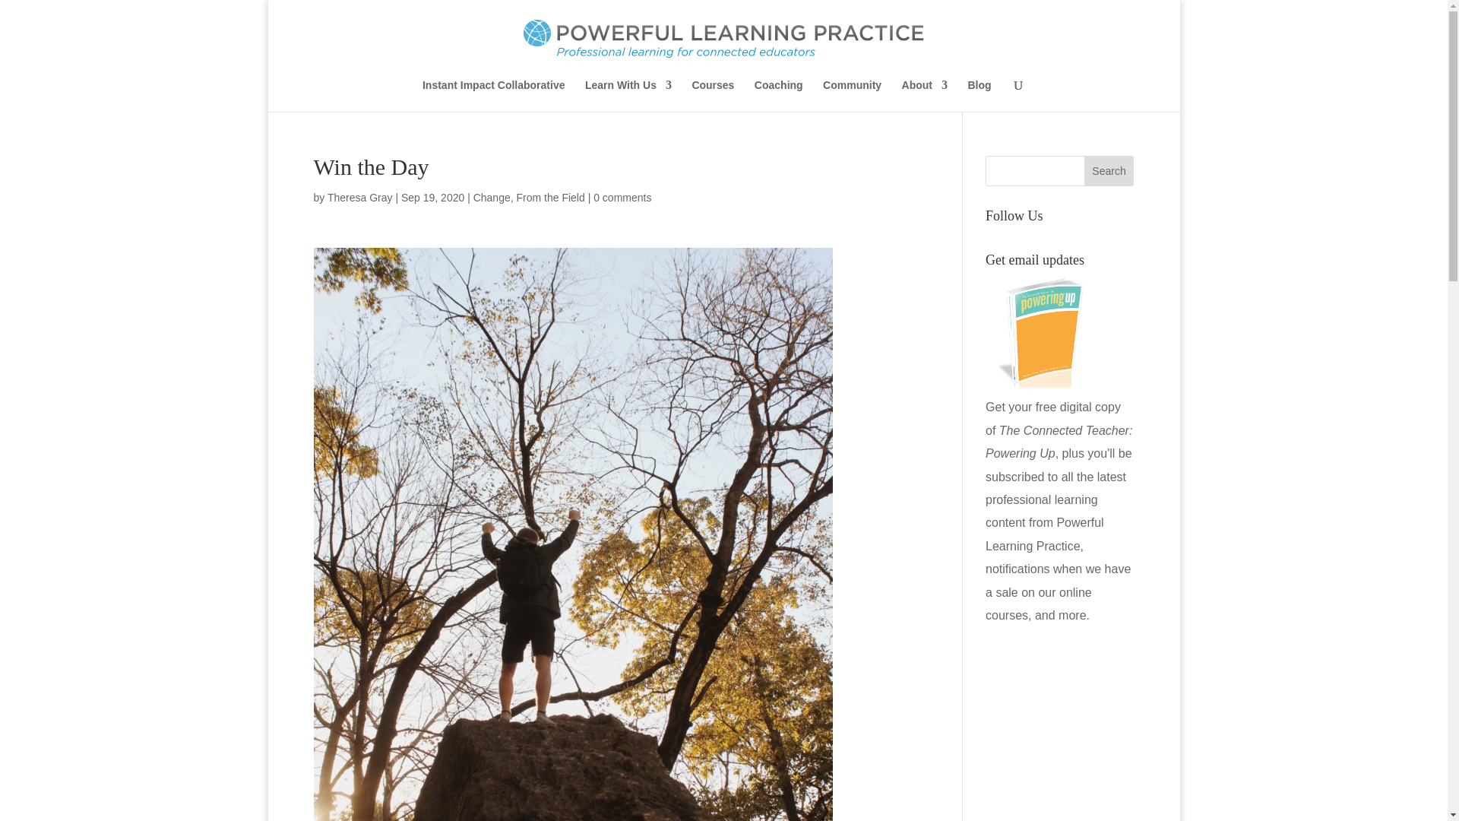  Describe the element at coordinates (778, 95) in the screenshot. I see `Coaching` at that location.